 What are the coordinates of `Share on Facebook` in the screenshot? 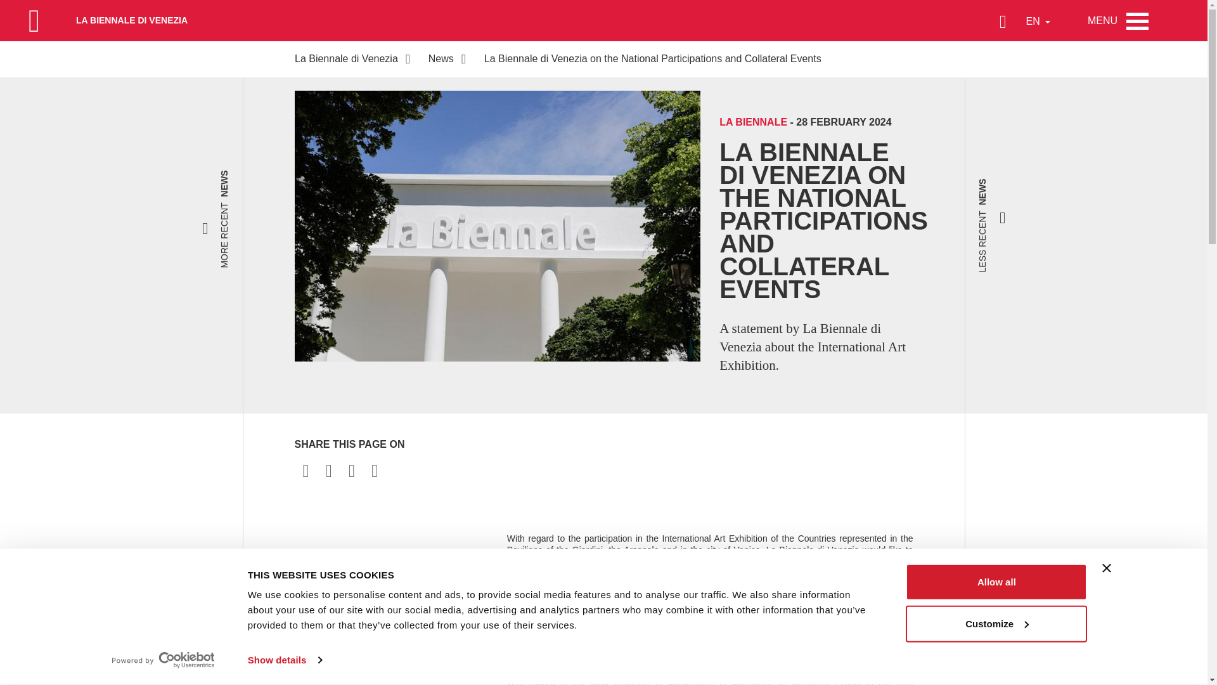 It's located at (306, 471).